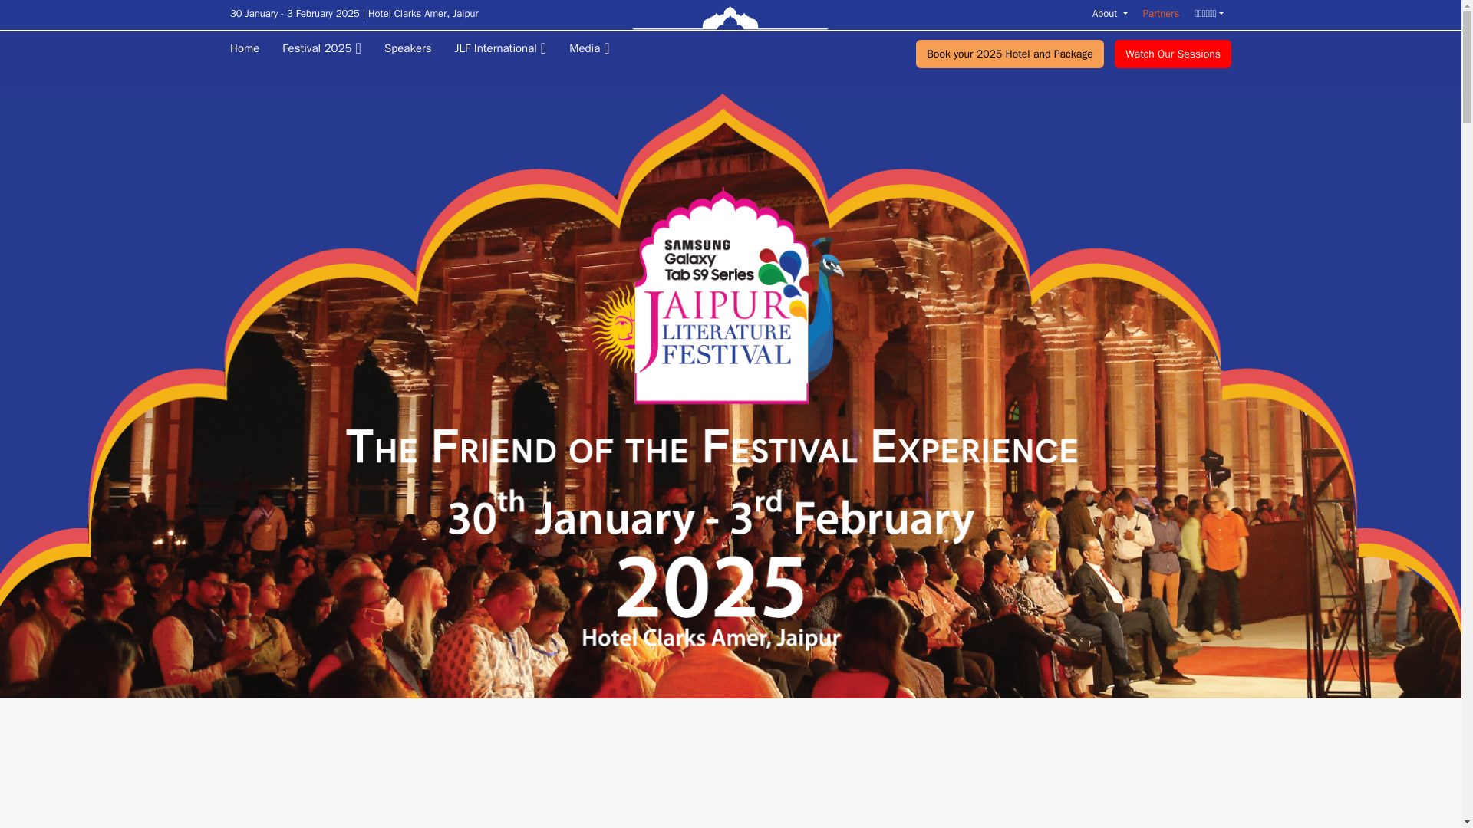 The height and width of the screenshot is (828, 1473). Describe the element at coordinates (310, 49) in the screenshot. I see `Festival 2025` at that location.